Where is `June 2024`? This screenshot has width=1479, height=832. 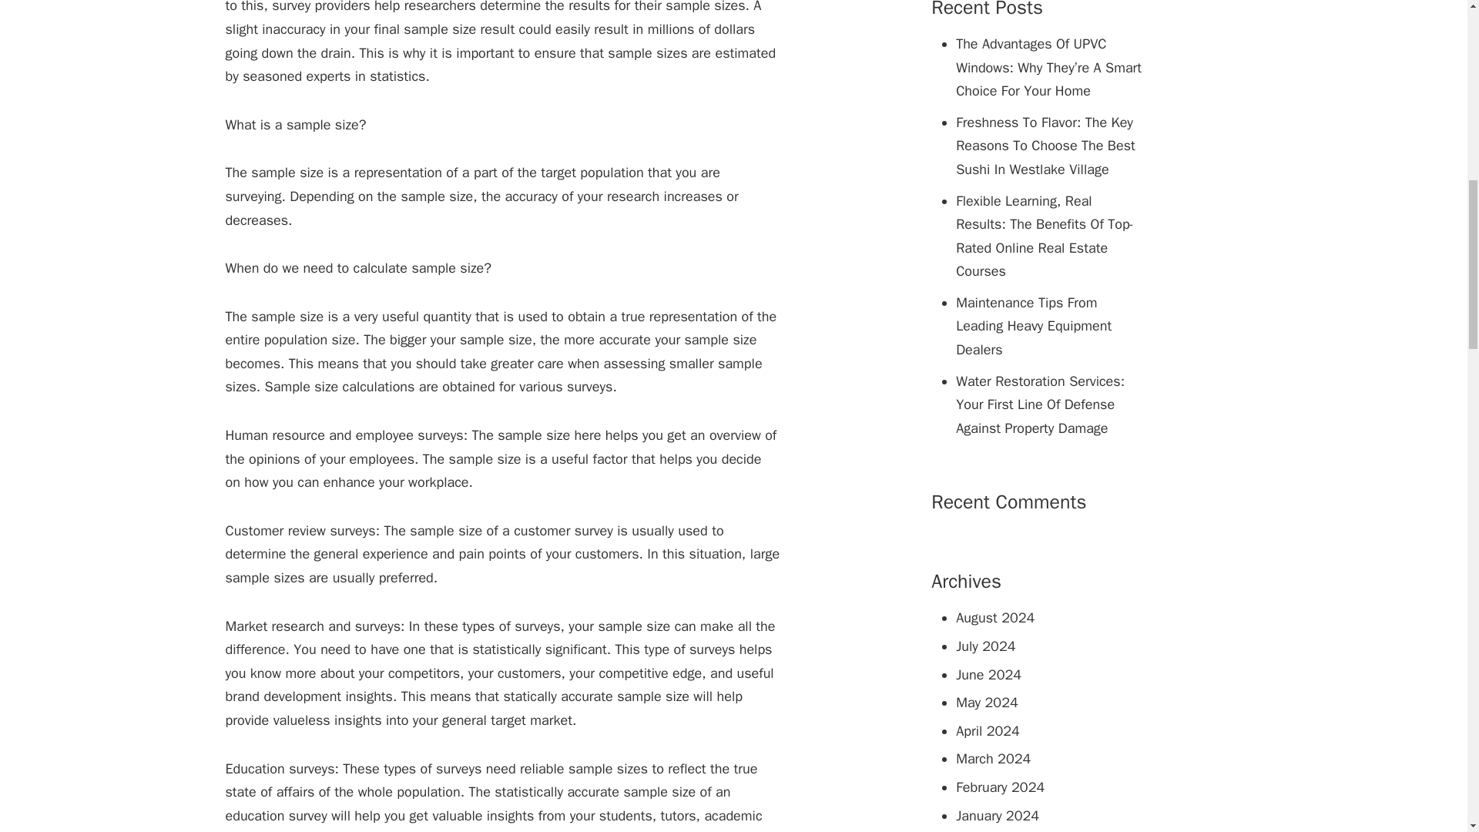 June 2024 is located at coordinates (988, 675).